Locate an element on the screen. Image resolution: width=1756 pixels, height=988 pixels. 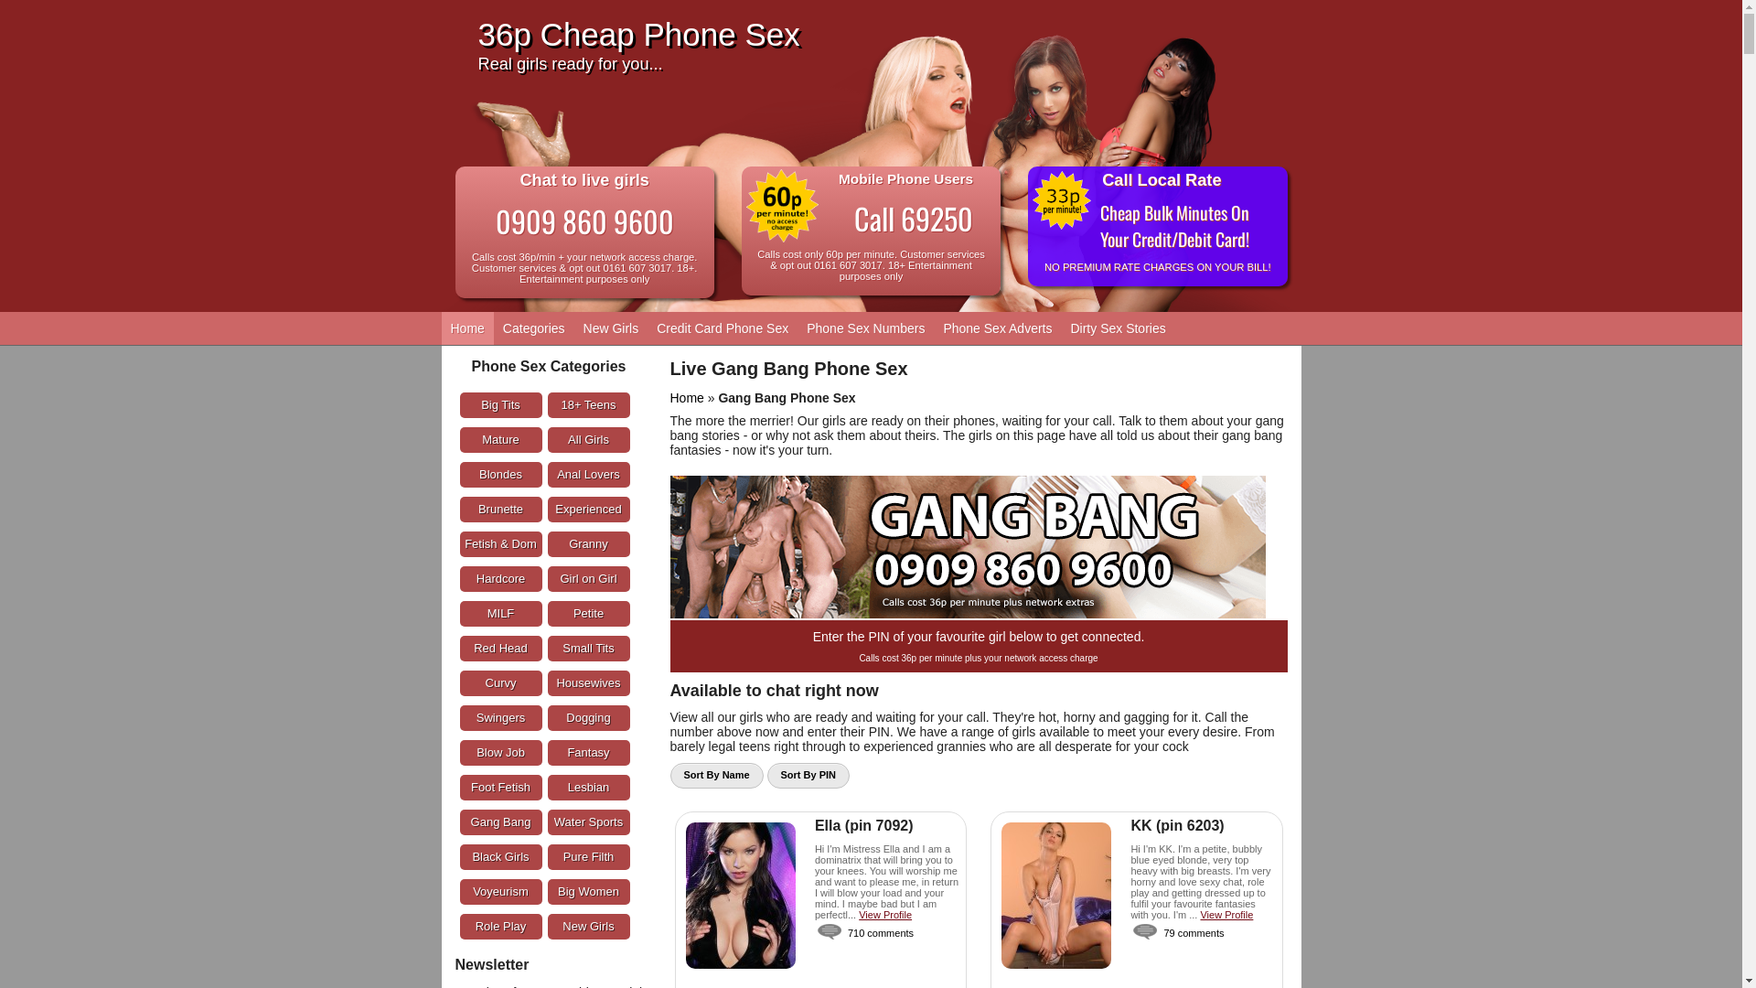
Credit Card Phone Sex is located at coordinates (723, 328).